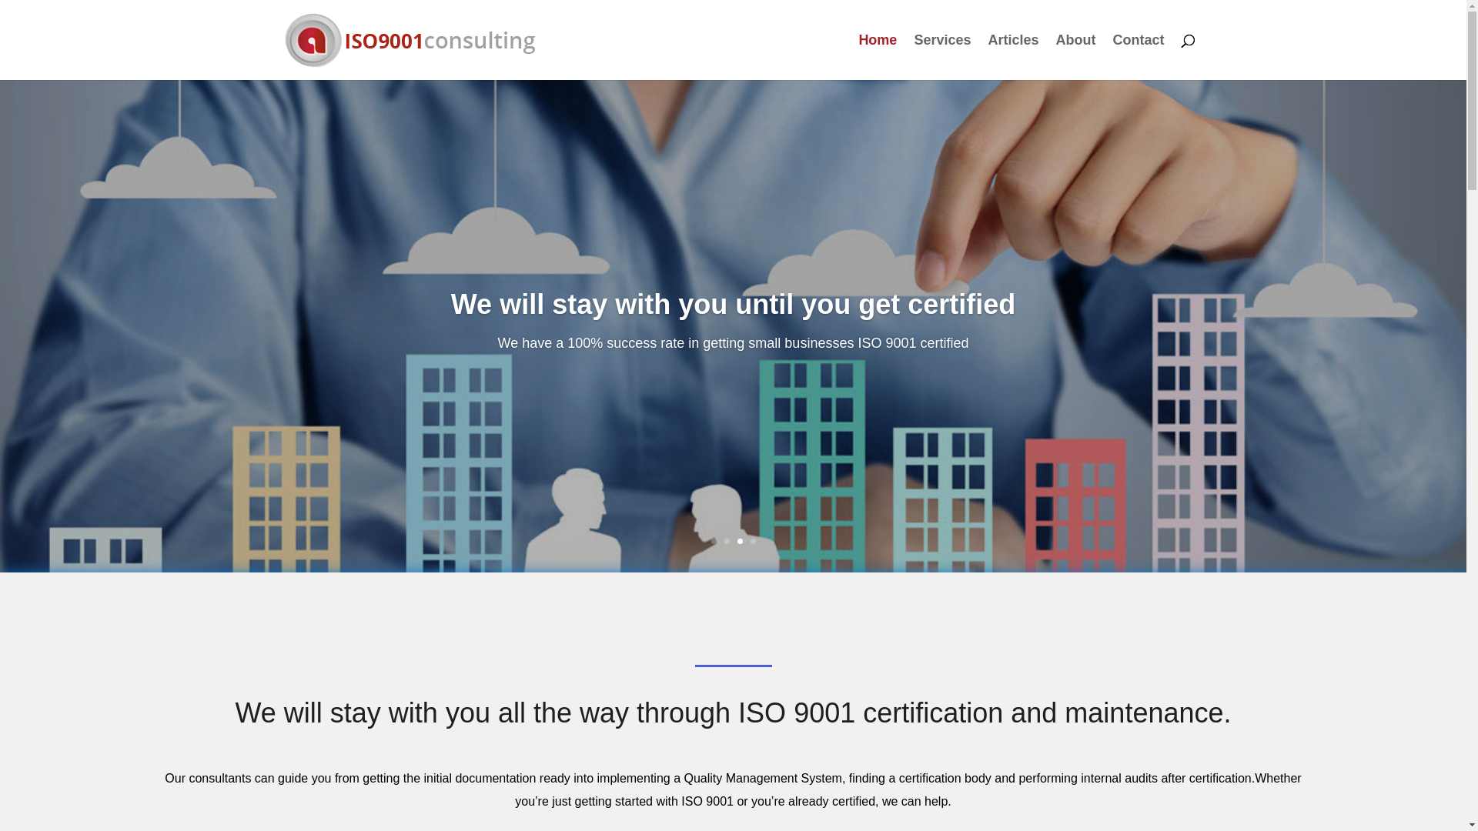 This screenshot has height=831, width=1478. What do you see at coordinates (1076, 57) in the screenshot?
I see `About` at bounding box center [1076, 57].